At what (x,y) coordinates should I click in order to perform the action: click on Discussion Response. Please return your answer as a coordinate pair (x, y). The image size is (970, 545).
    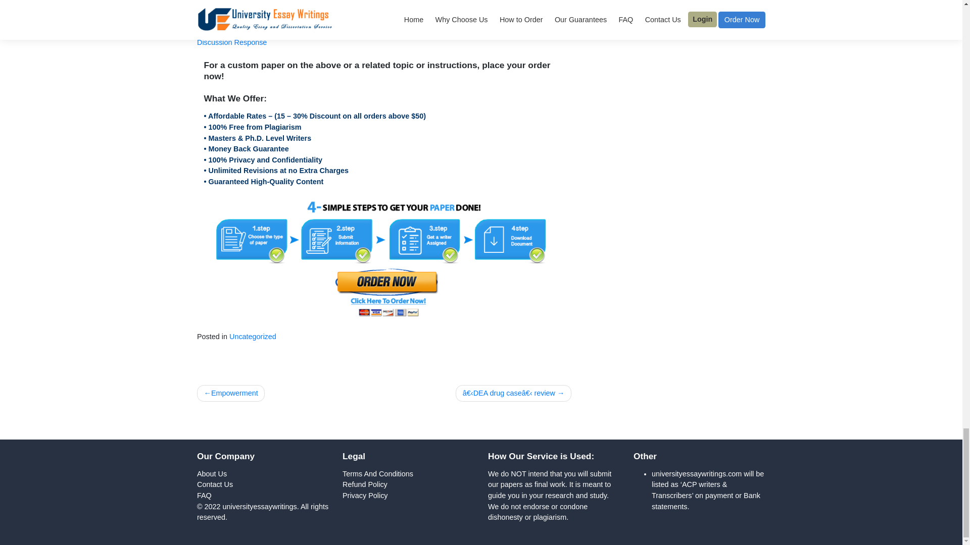
    Looking at the image, I should click on (258, 280).